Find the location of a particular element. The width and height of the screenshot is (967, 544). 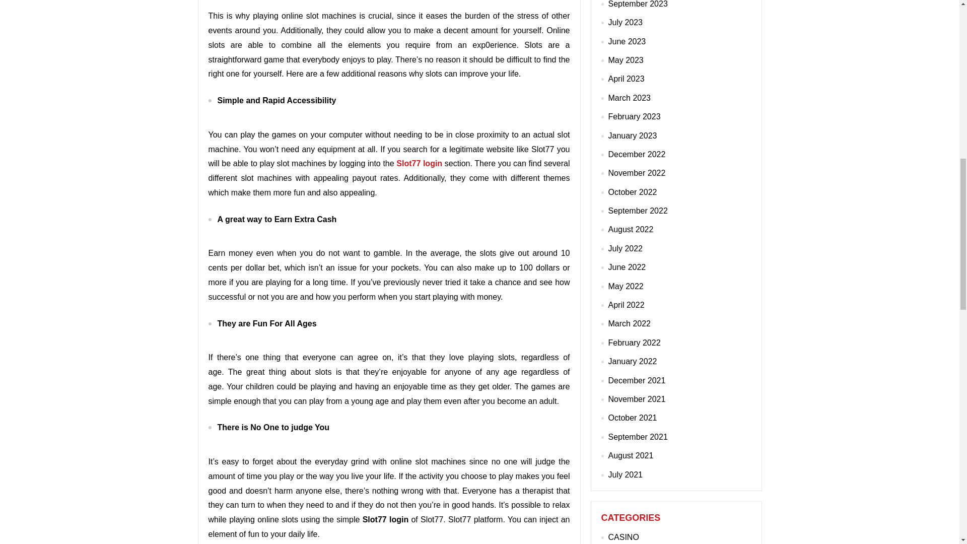

Slot77 login is located at coordinates (419, 163).